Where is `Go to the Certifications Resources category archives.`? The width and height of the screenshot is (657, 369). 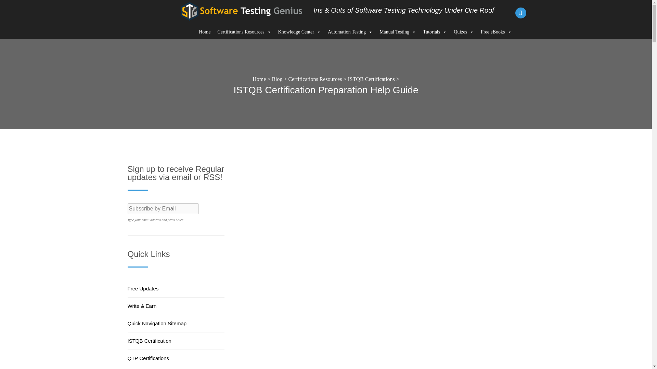
Go to the Certifications Resources category archives. is located at coordinates (315, 79).